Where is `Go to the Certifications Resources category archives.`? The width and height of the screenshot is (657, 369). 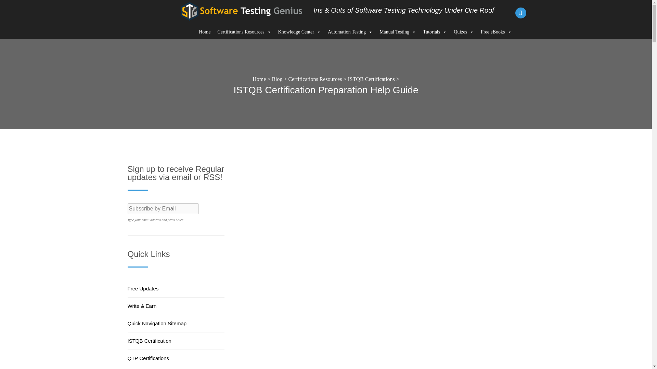
Go to the Certifications Resources category archives. is located at coordinates (315, 79).